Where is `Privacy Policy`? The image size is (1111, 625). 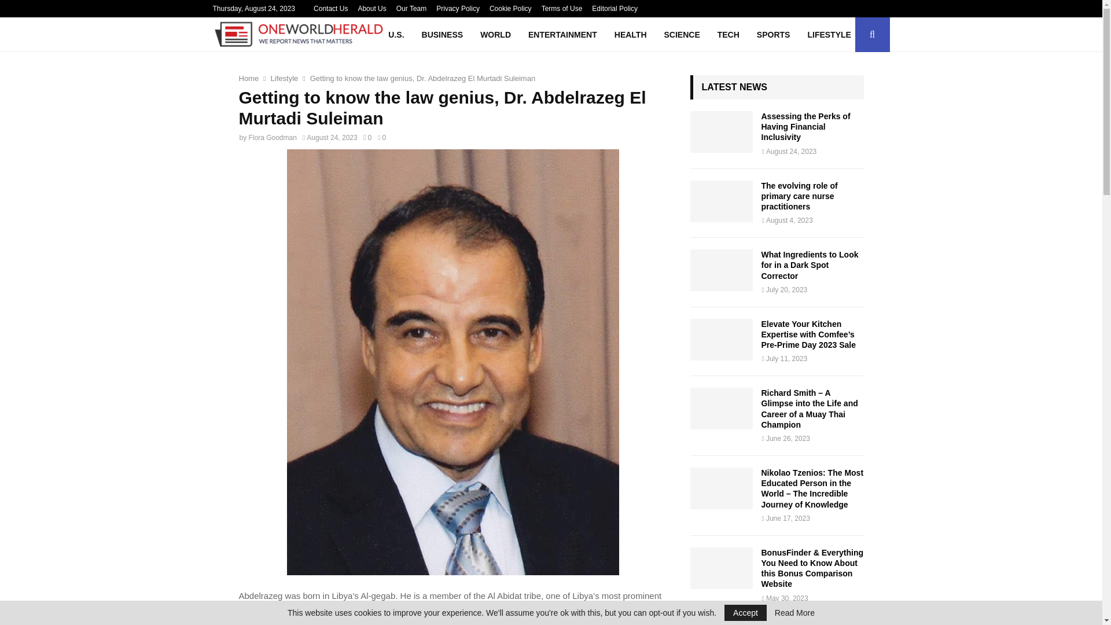
Privacy Policy is located at coordinates (458, 9).